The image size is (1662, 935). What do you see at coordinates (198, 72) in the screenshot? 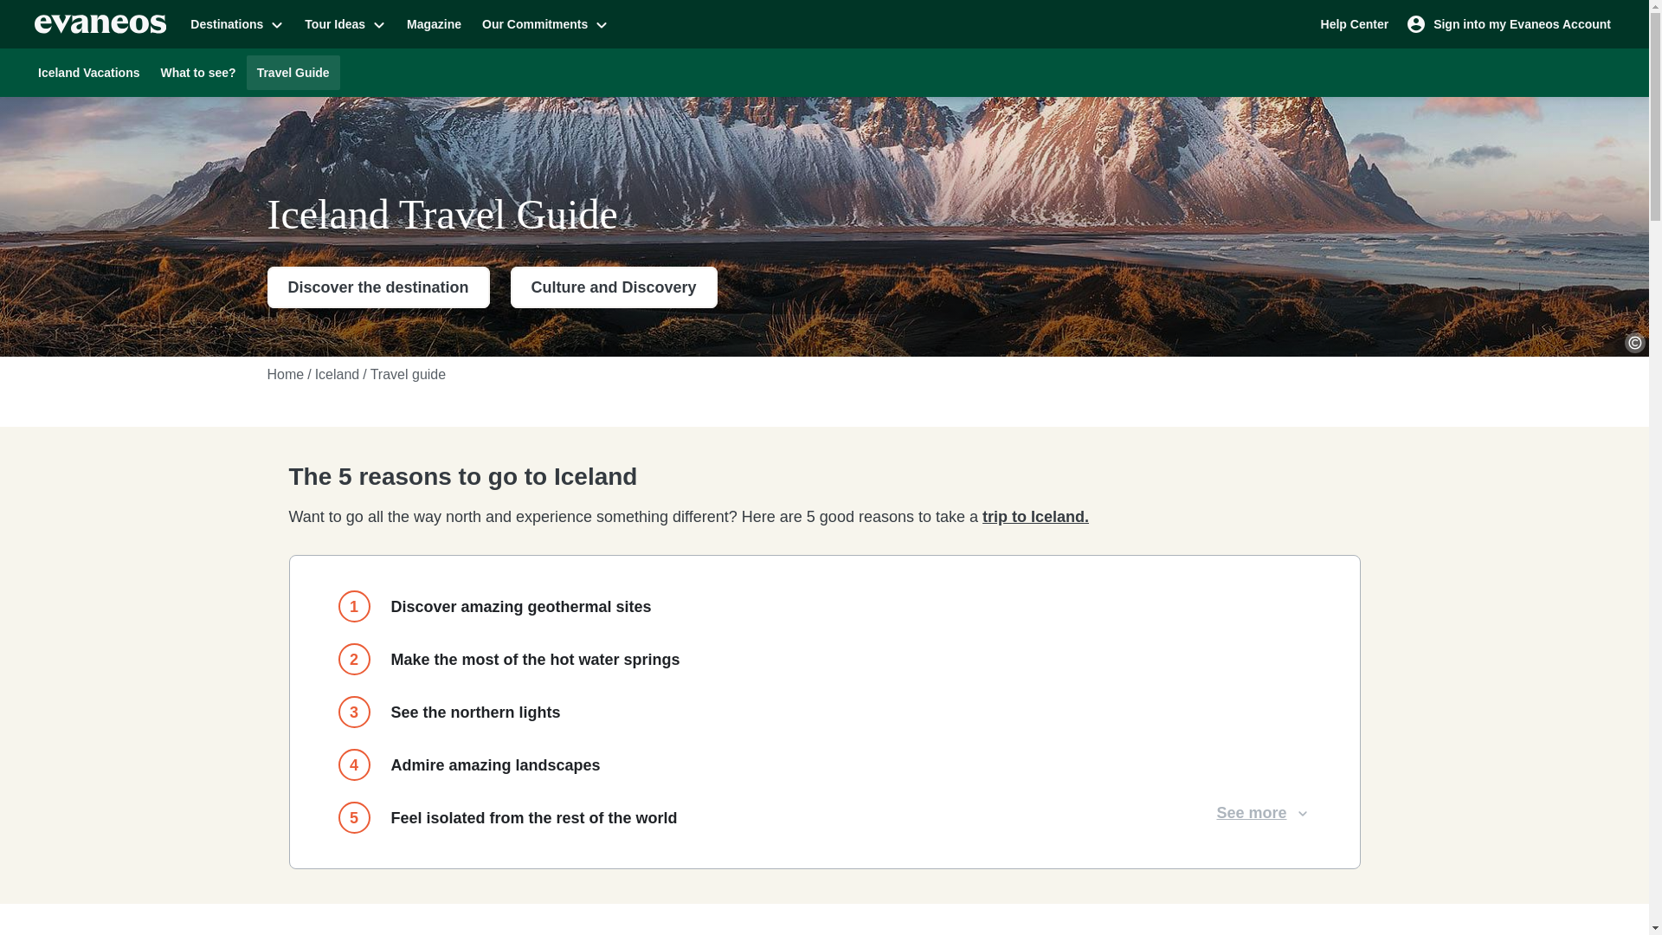
I see `What to see?` at bounding box center [198, 72].